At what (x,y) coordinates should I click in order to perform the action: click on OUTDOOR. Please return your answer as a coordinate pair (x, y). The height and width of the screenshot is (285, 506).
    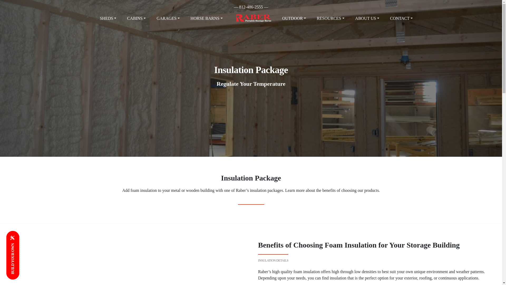
    Looking at the image, I should click on (294, 18).